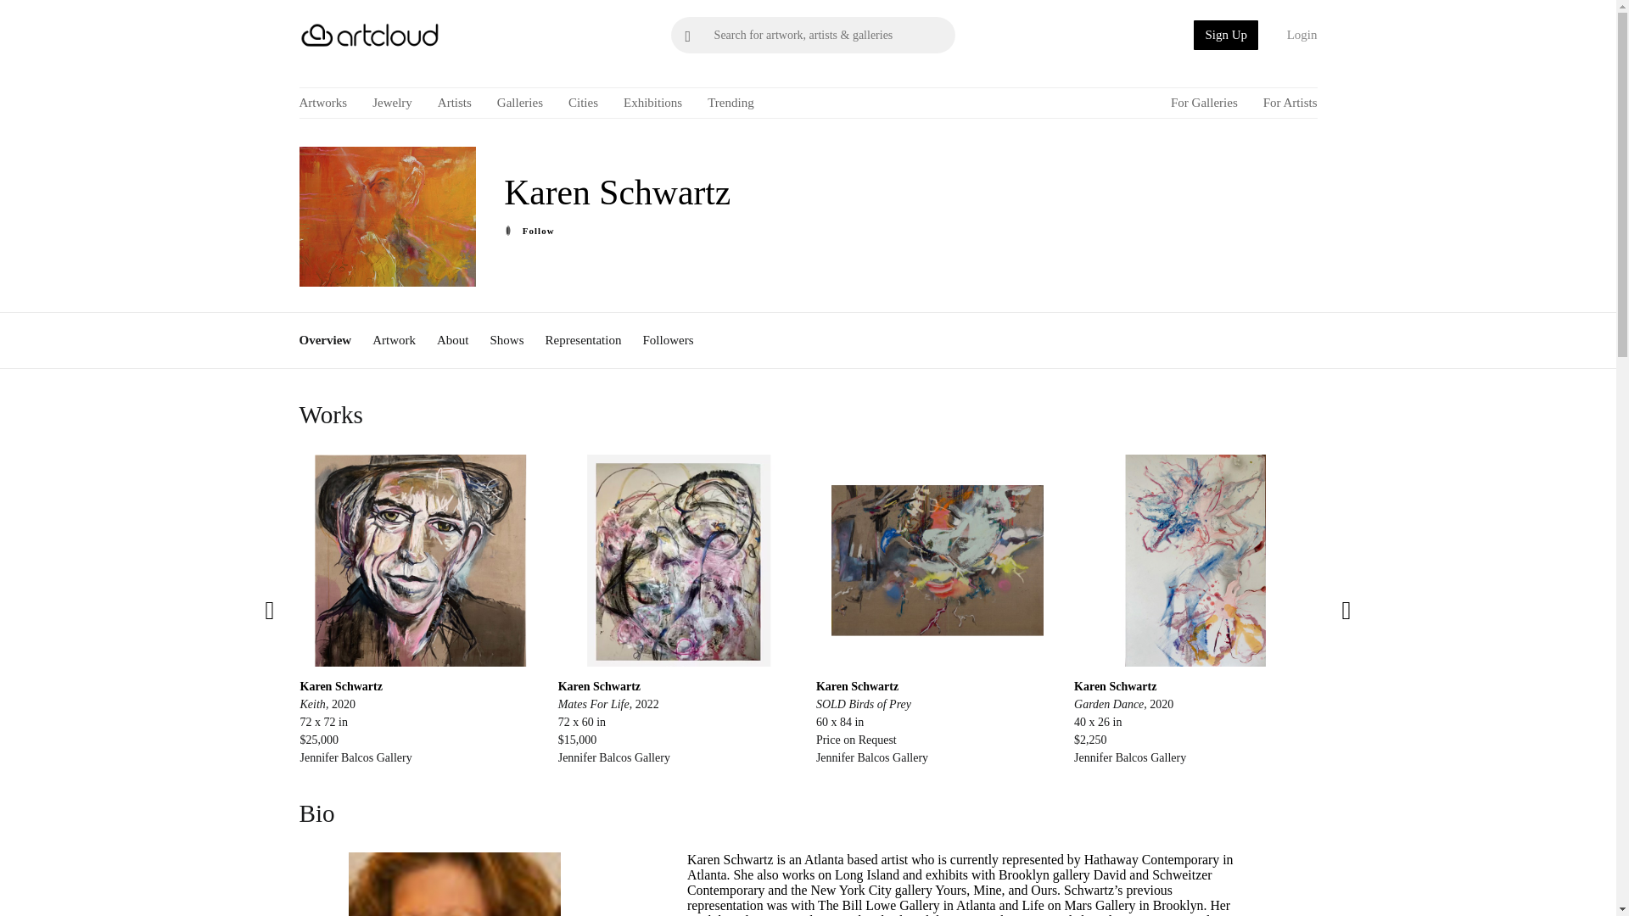  Describe the element at coordinates (1225, 35) in the screenshot. I see `Sign Up` at that location.